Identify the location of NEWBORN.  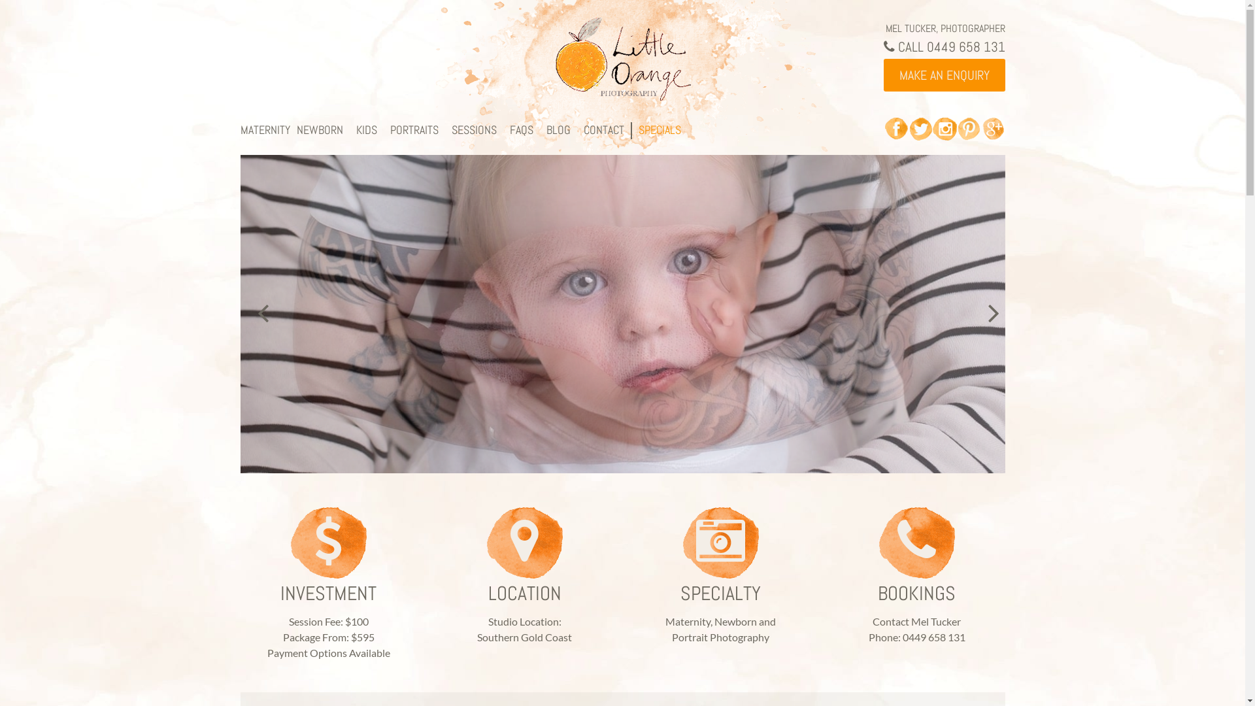
(320, 129).